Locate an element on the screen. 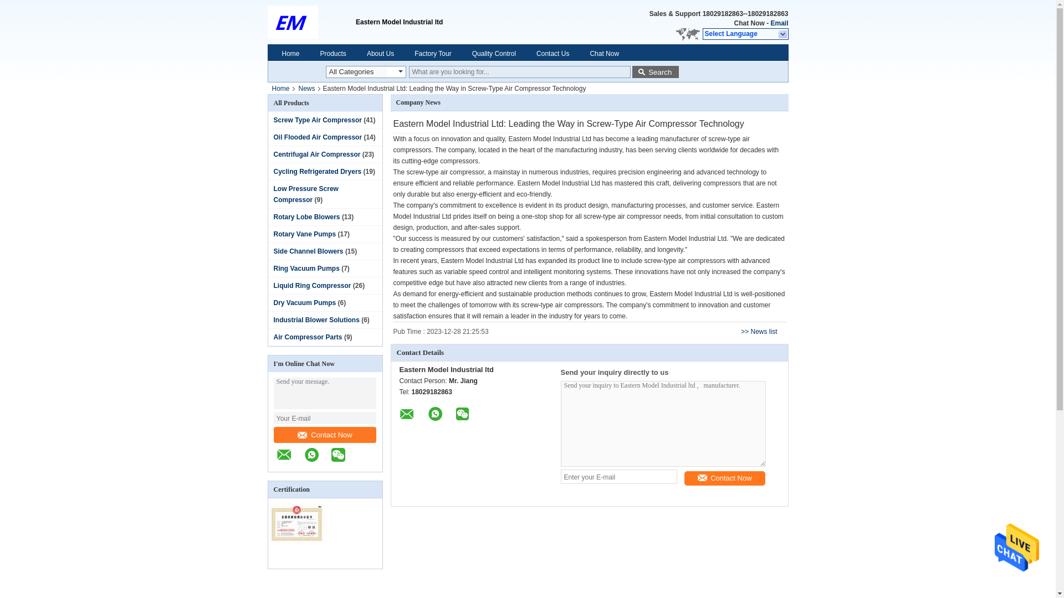 This screenshot has width=1064, height=598. Low Pressure Screw Compressor is located at coordinates (306, 194).